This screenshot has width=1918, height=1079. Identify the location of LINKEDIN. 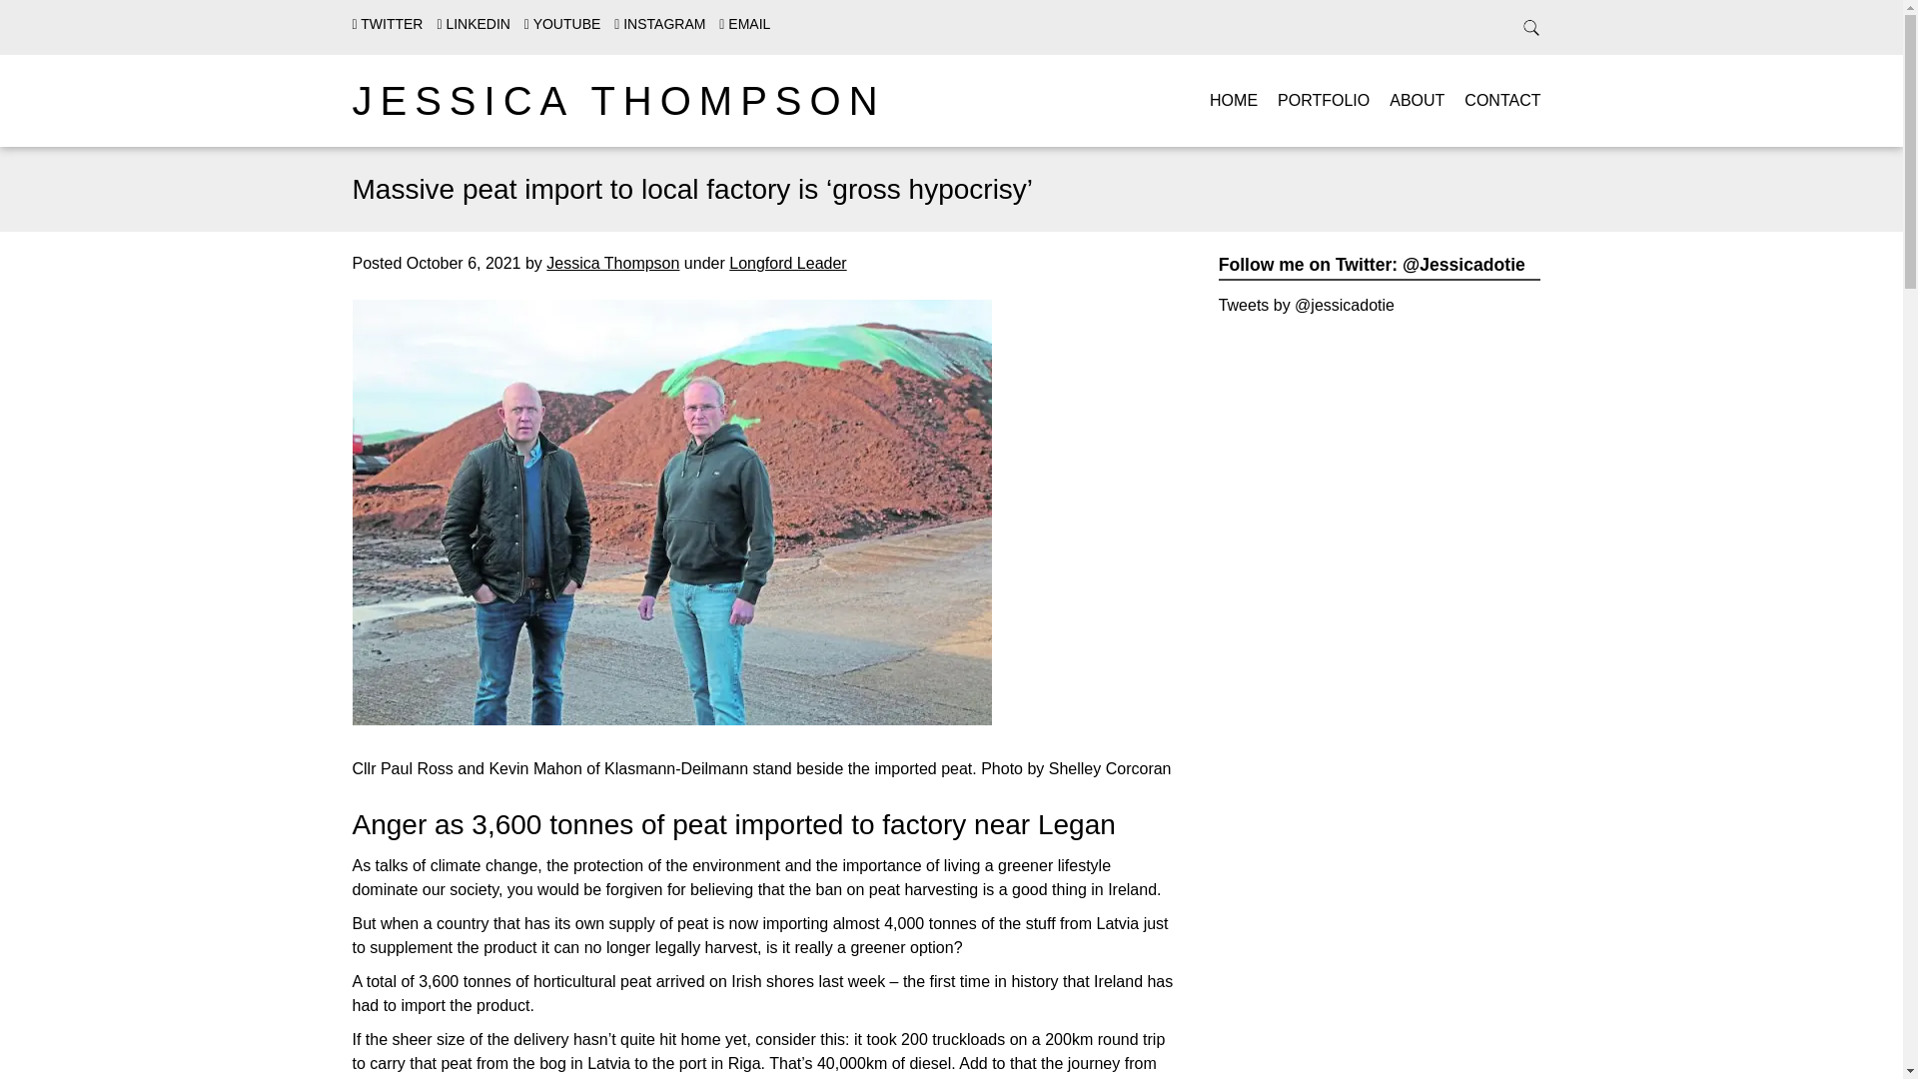
(474, 24).